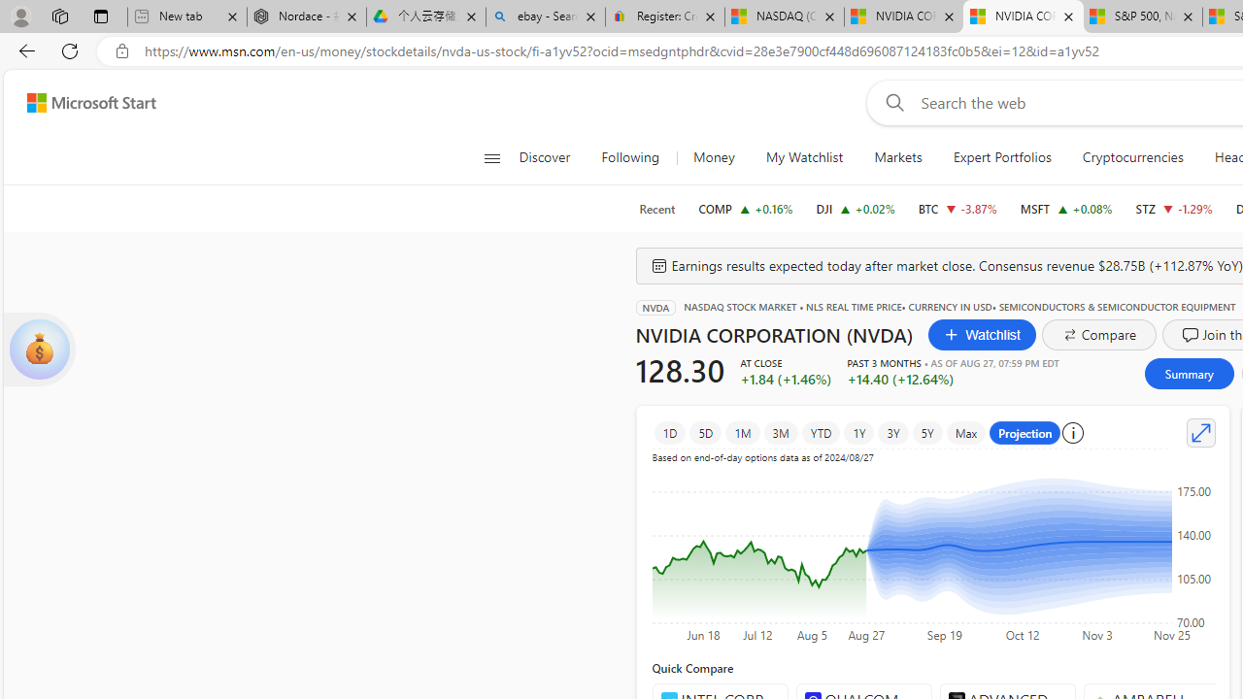  What do you see at coordinates (983, 334) in the screenshot?
I see `Watchlist` at bounding box center [983, 334].